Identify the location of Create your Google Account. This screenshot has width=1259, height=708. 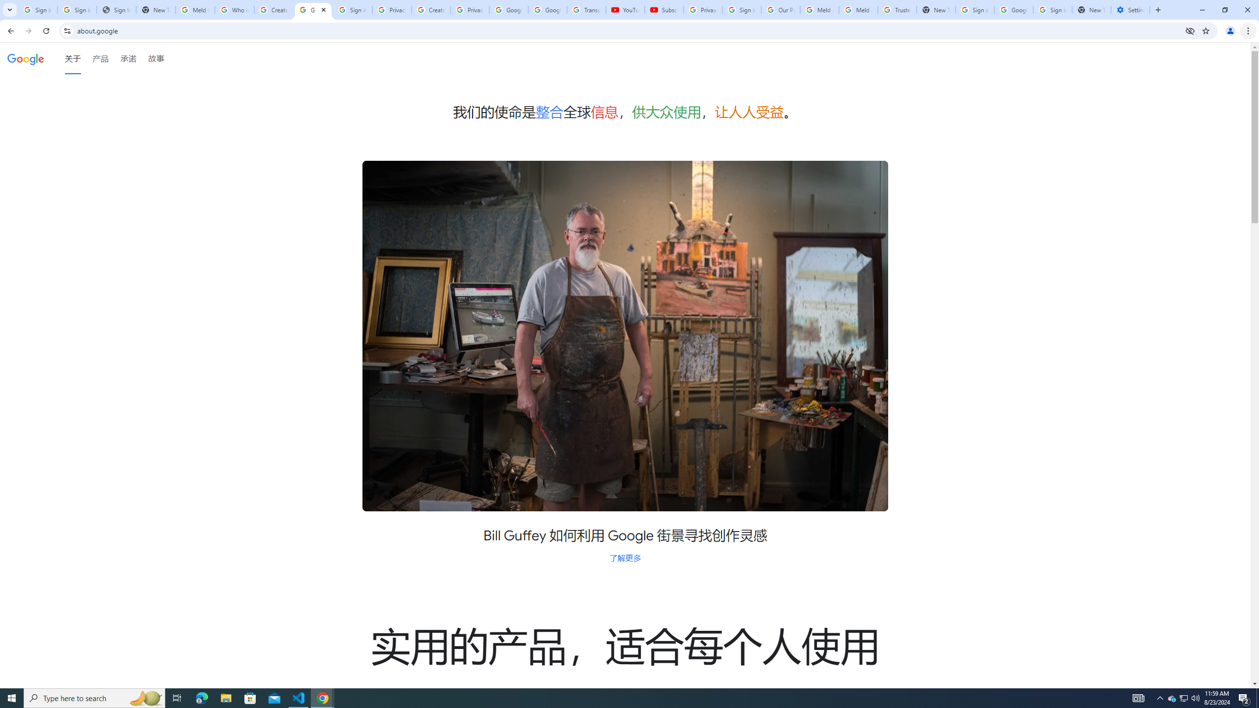
(273, 10).